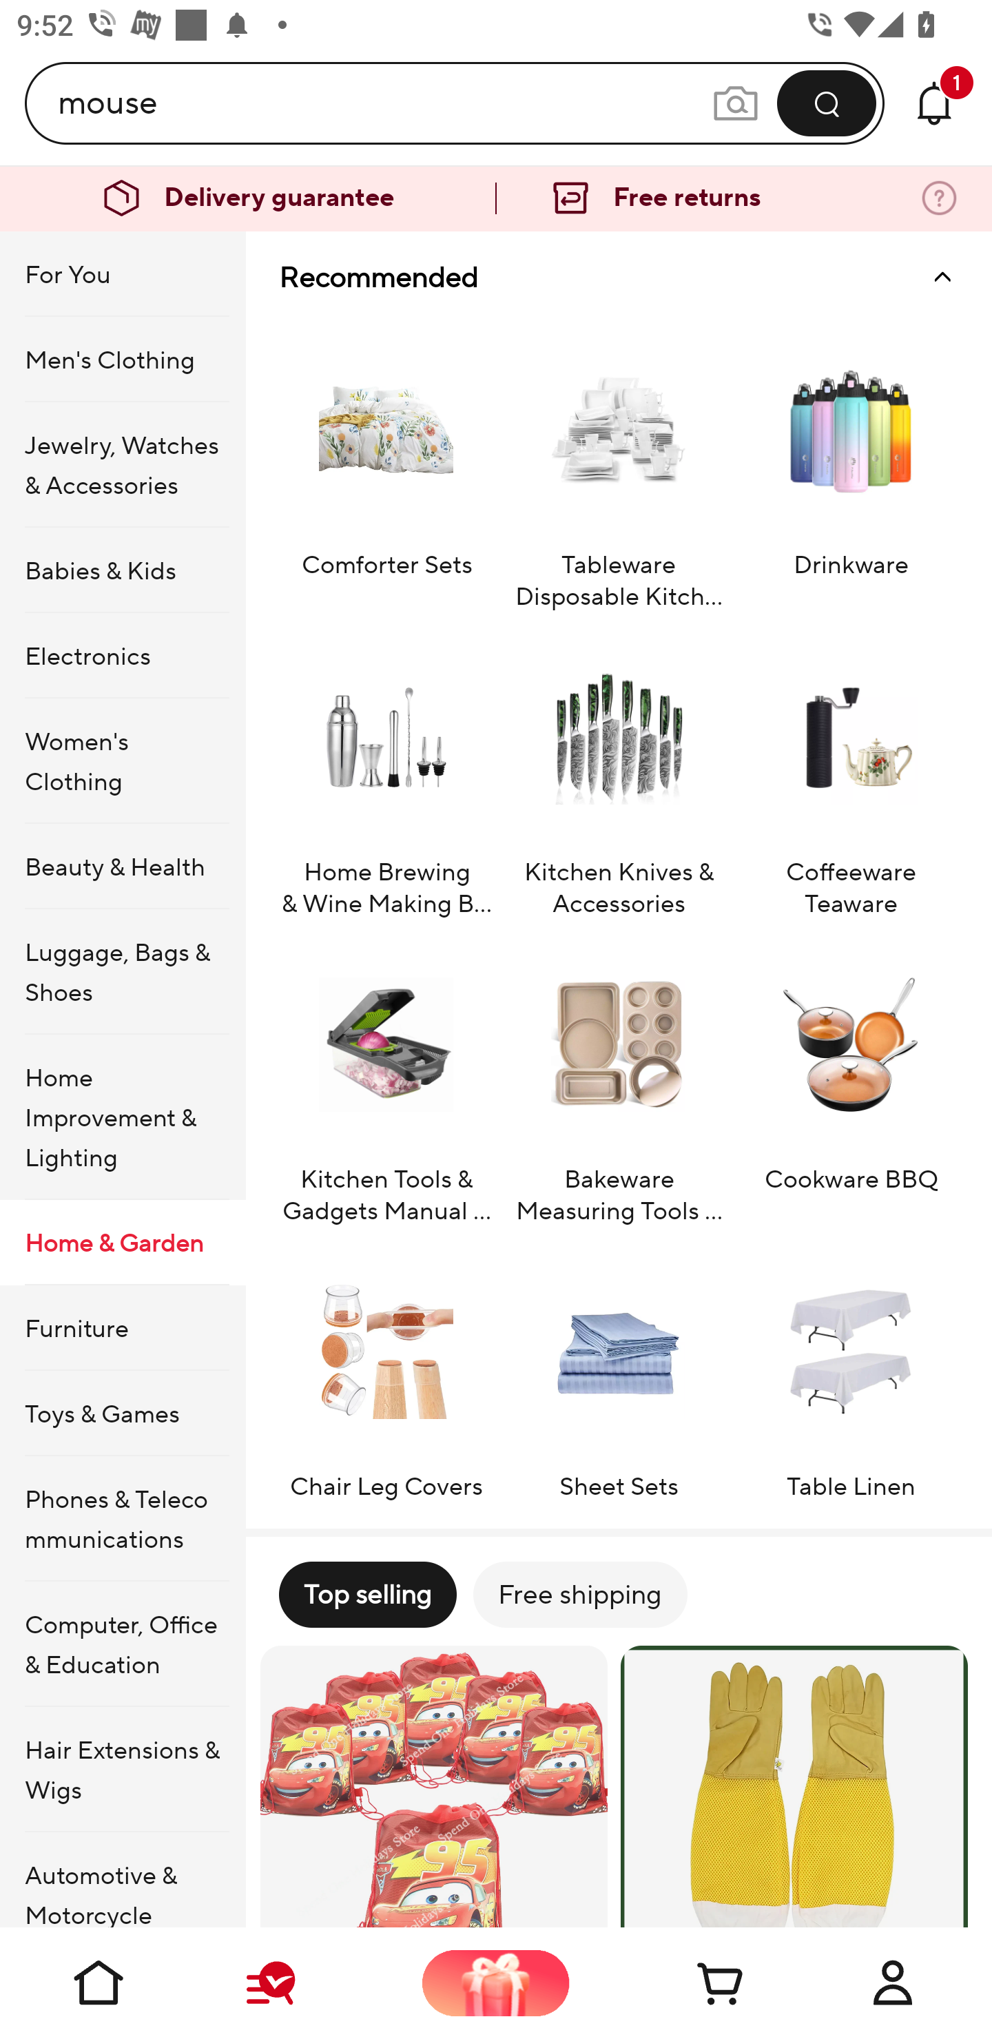  Describe the element at coordinates (123, 1413) in the screenshot. I see `Toys & Games` at that location.